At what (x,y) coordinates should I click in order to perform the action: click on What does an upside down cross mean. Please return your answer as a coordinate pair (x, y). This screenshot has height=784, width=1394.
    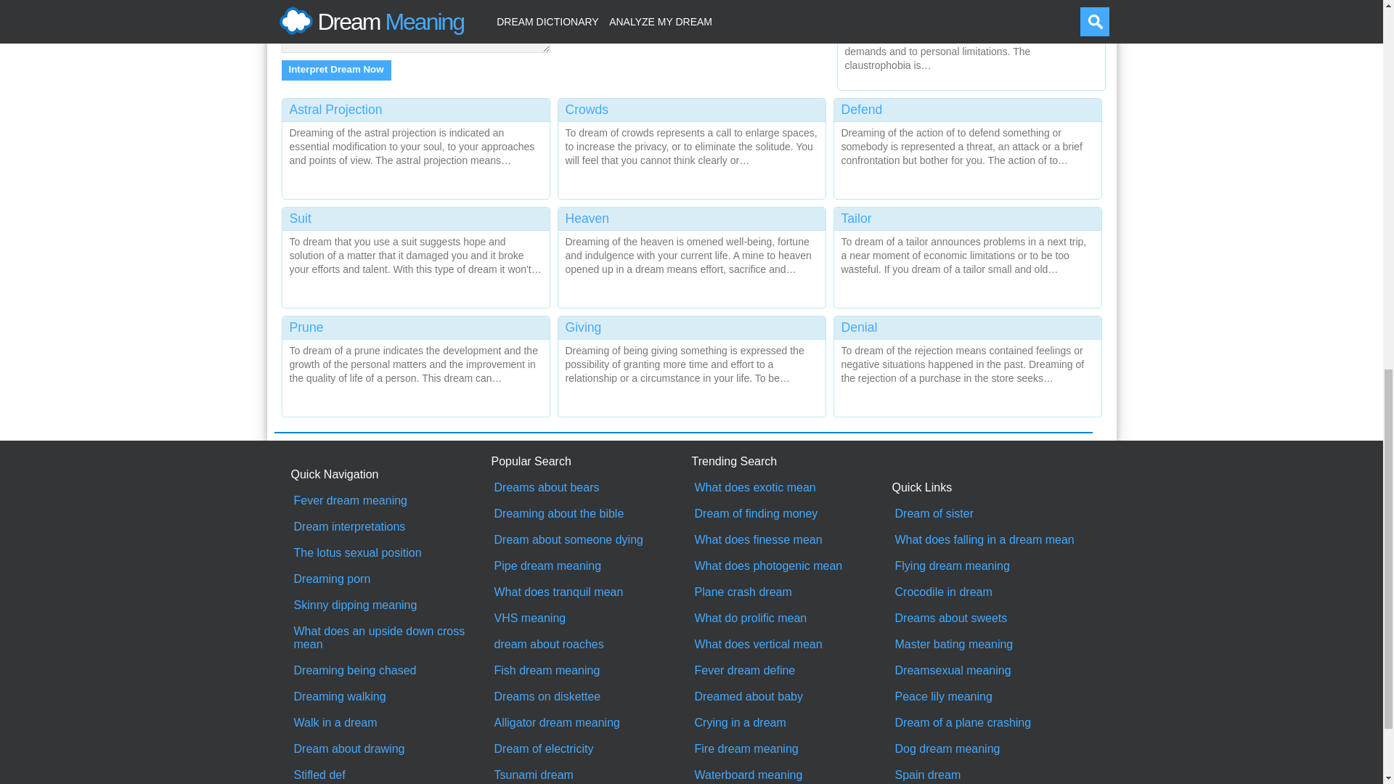
    Looking at the image, I should click on (391, 543).